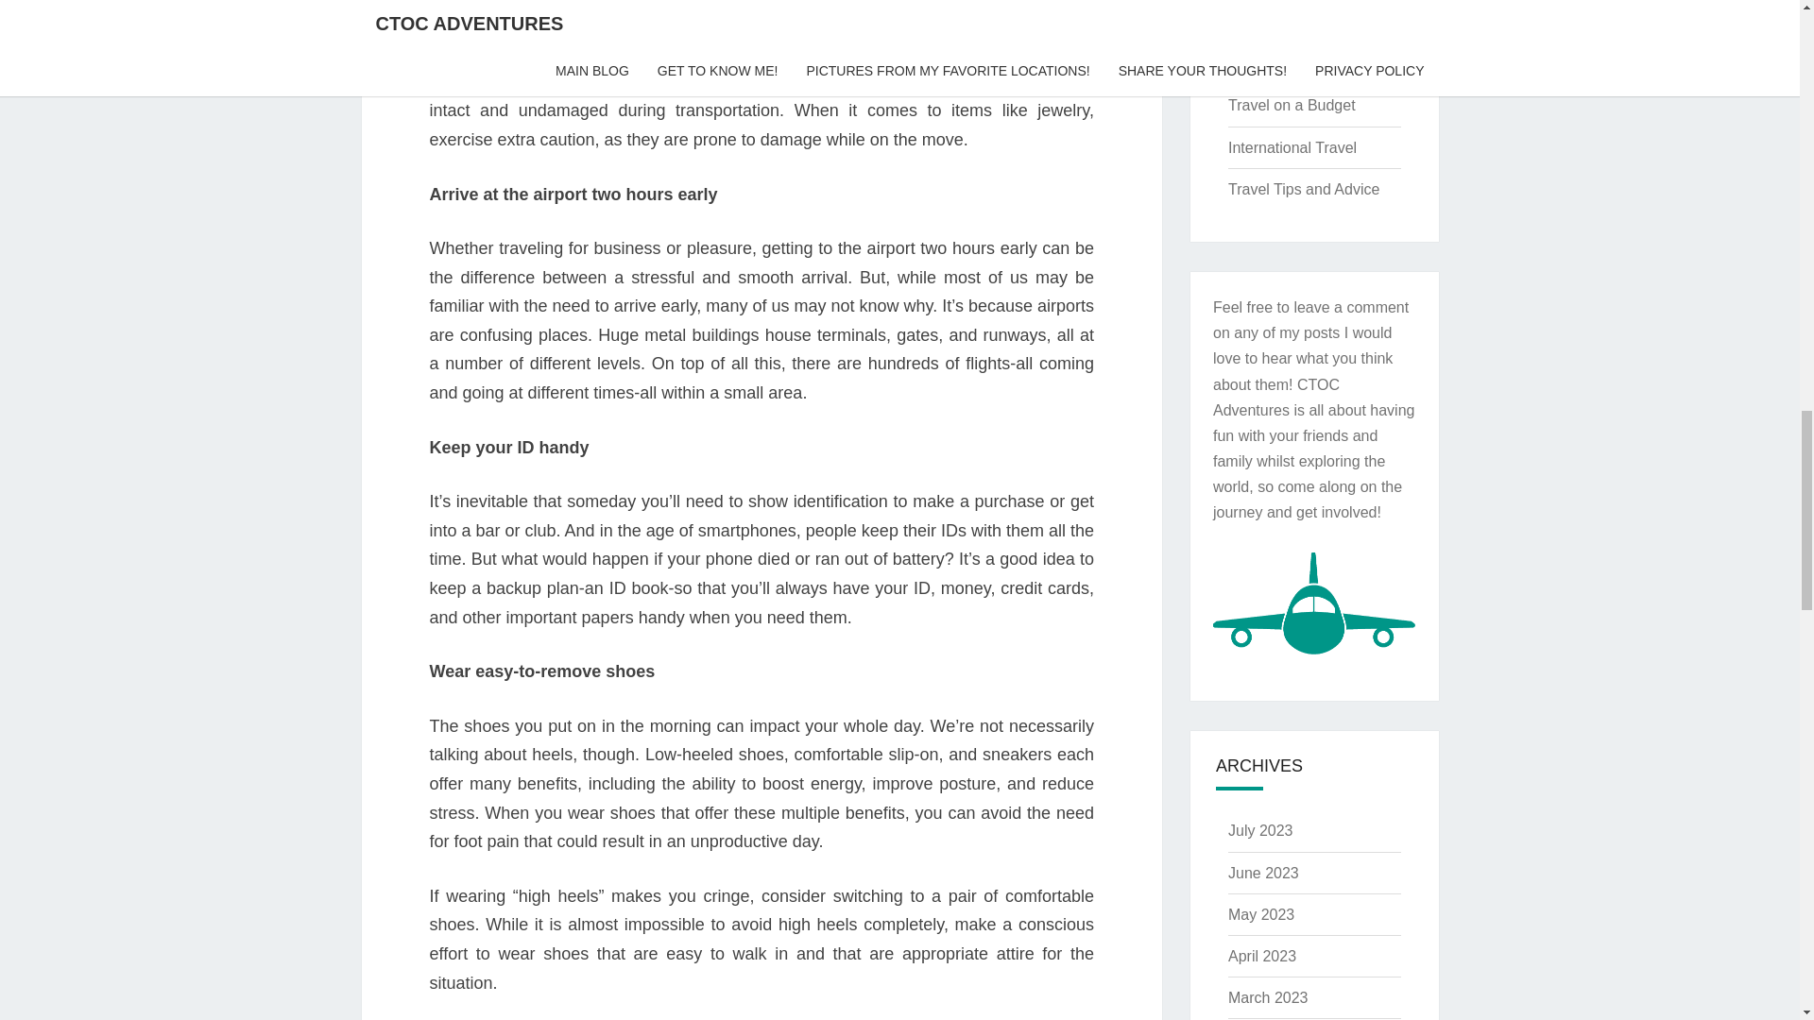  What do you see at coordinates (1268, 997) in the screenshot?
I see `March 2023` at bounding box center [1268, 997].